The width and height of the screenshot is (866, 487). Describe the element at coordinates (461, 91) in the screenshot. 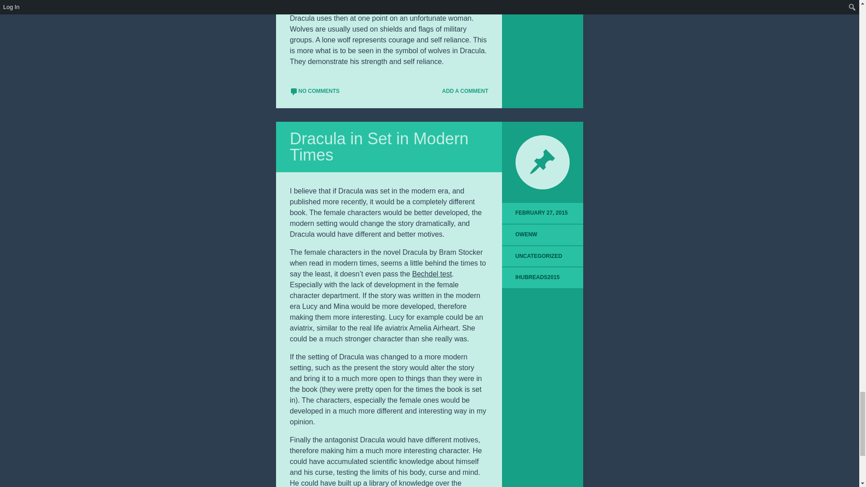

I see `ADD A COMMENT` at that location.